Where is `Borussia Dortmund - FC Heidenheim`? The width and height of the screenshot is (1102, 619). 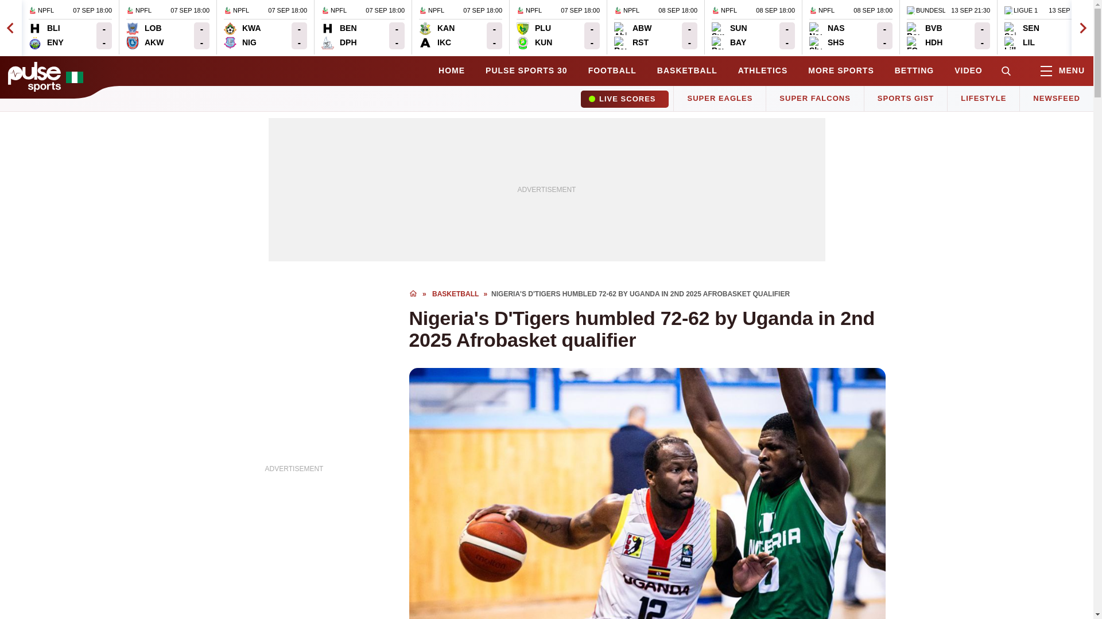
Borussia Dortmund - FC Heidenheim is located at coordinates (924, 36).